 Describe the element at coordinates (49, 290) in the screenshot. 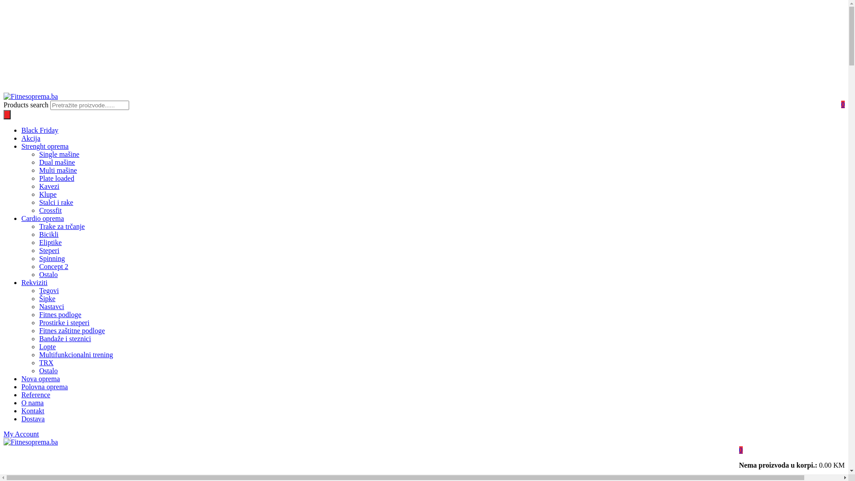

I see `Tegovi` at that location.